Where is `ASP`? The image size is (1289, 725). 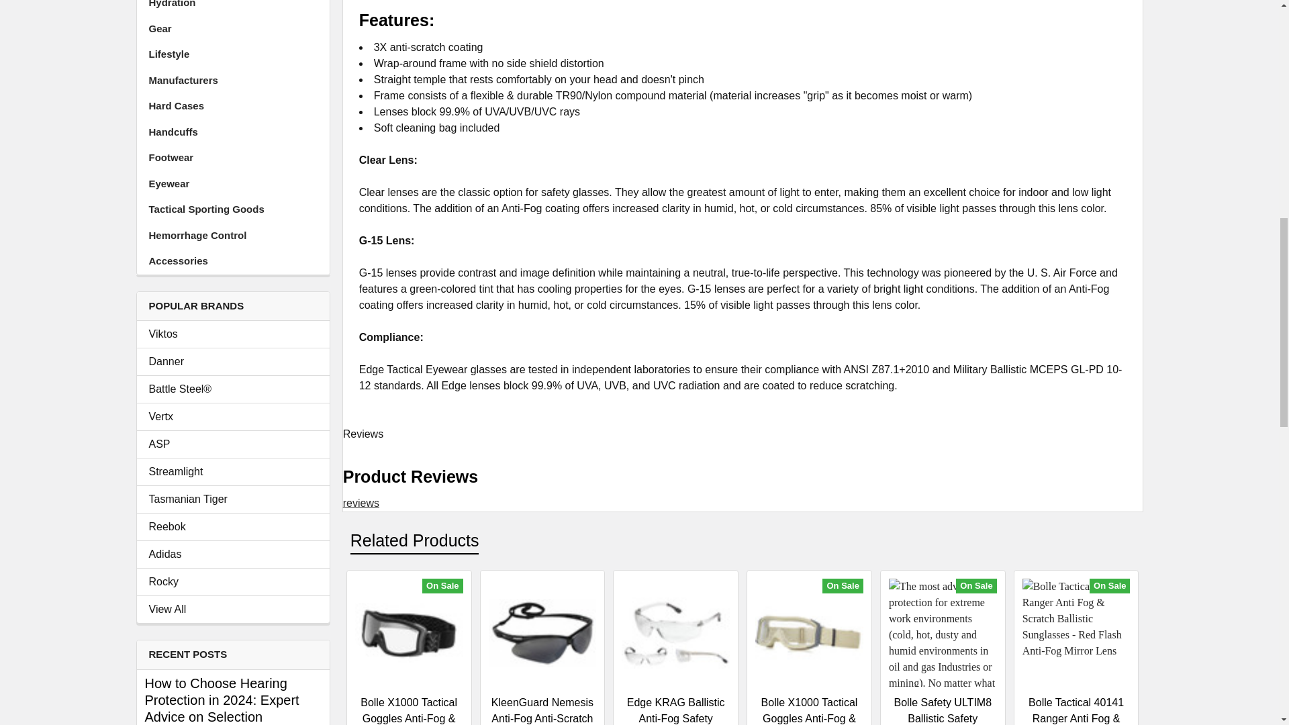 ASP is located at coordinates (233, 444).